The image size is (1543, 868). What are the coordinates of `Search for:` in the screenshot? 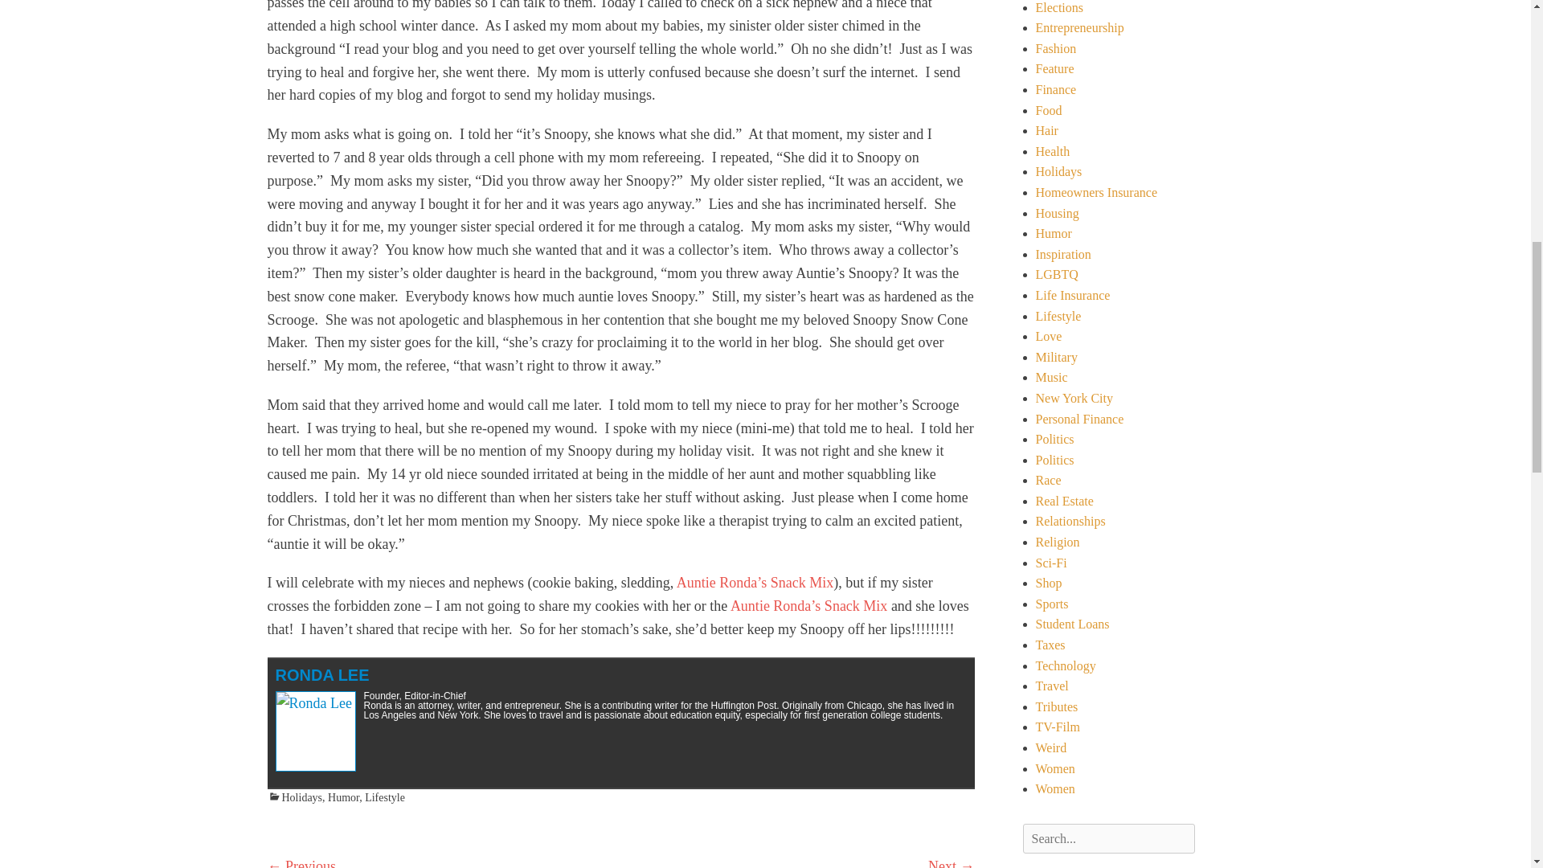 It's located at (1107, 838).